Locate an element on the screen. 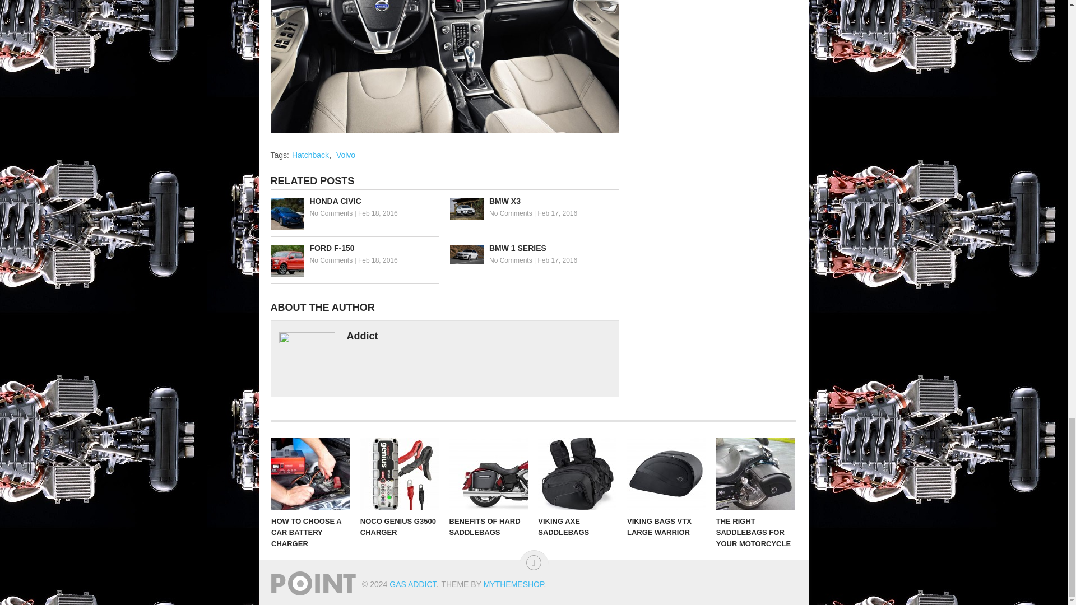 This screenshot has height=605, width=1076. No Comments is located at coordinates (331, 213).